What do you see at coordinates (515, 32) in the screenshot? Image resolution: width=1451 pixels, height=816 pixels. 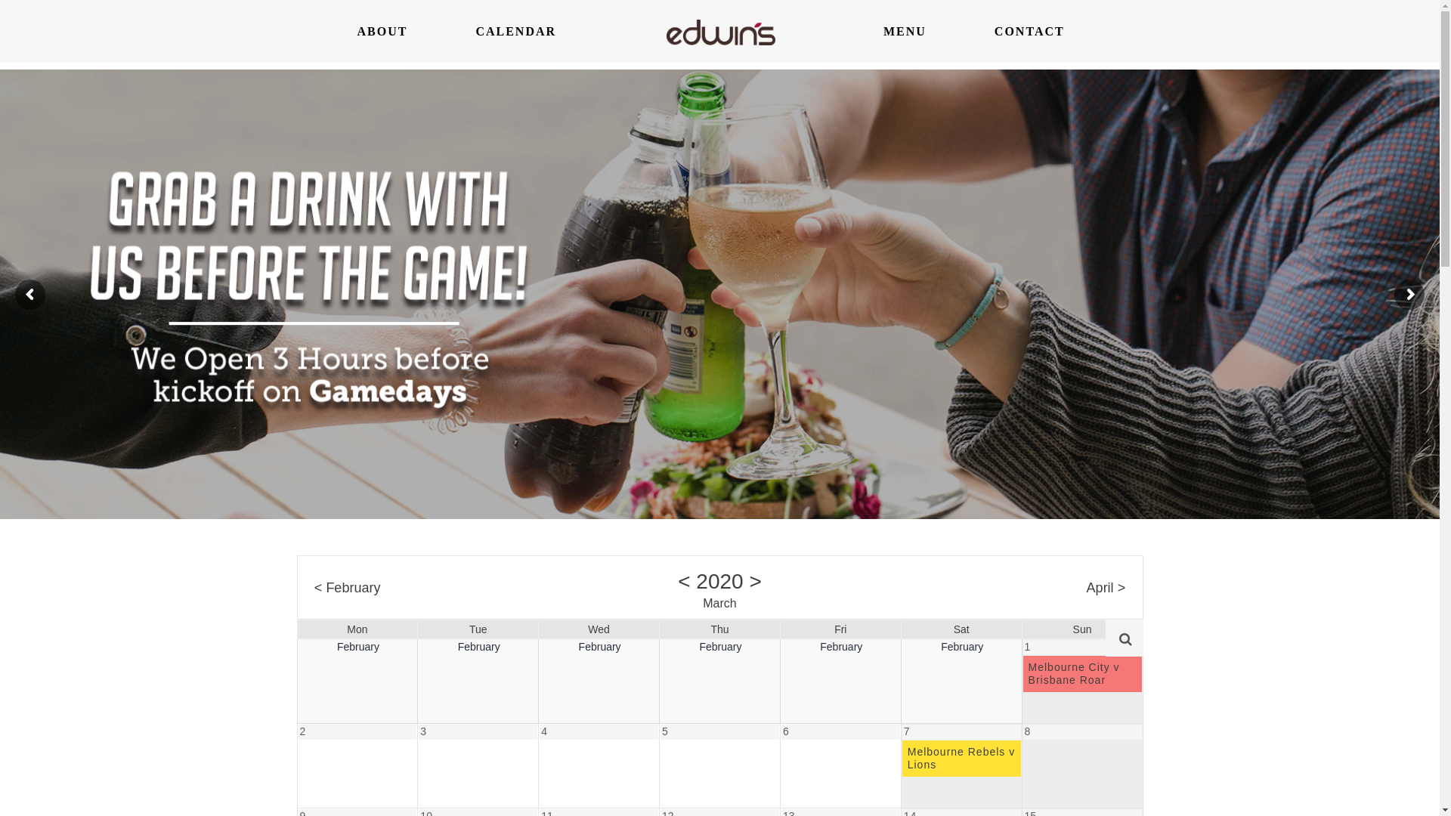 I see `CALENDAR` at bounding box center [515, 32].